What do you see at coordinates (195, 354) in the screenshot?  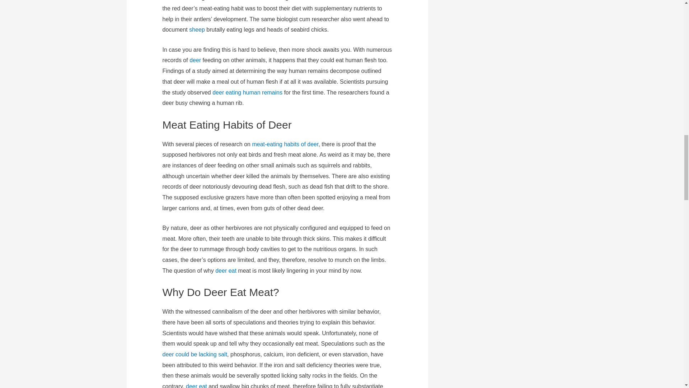 I see `deer could be lacking salt` at bounding box center [195, 354].